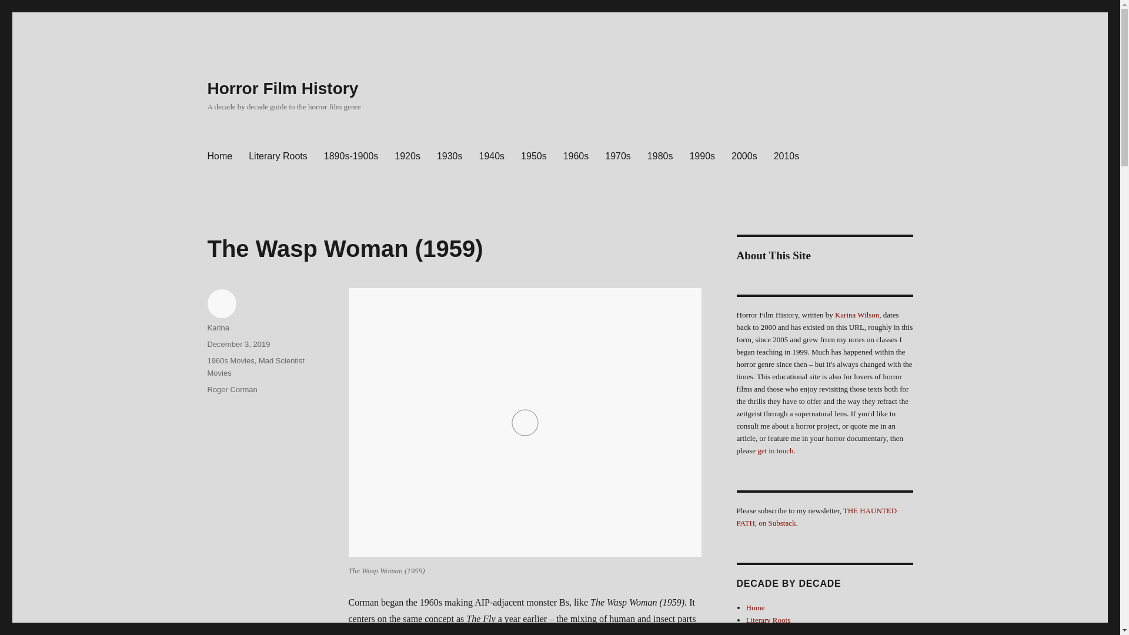 Image resolution: width=1129 pixels, height=635 pixels. What do you see at coordinates (232, 389) in the screenshot?
I see `Roger Corman` at bounding box center [232, 389].